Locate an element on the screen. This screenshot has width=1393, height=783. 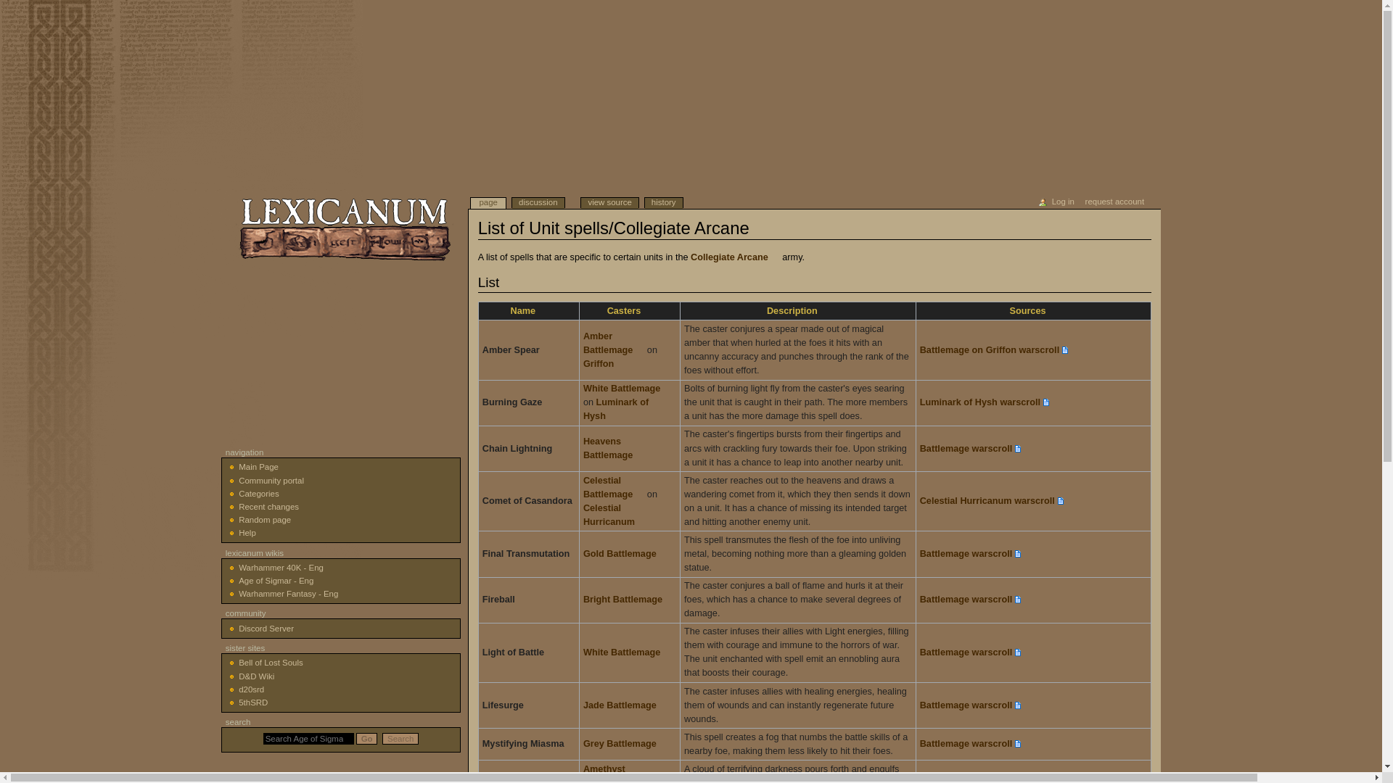
Grey Battlemage is located at coordinates (625, 744).